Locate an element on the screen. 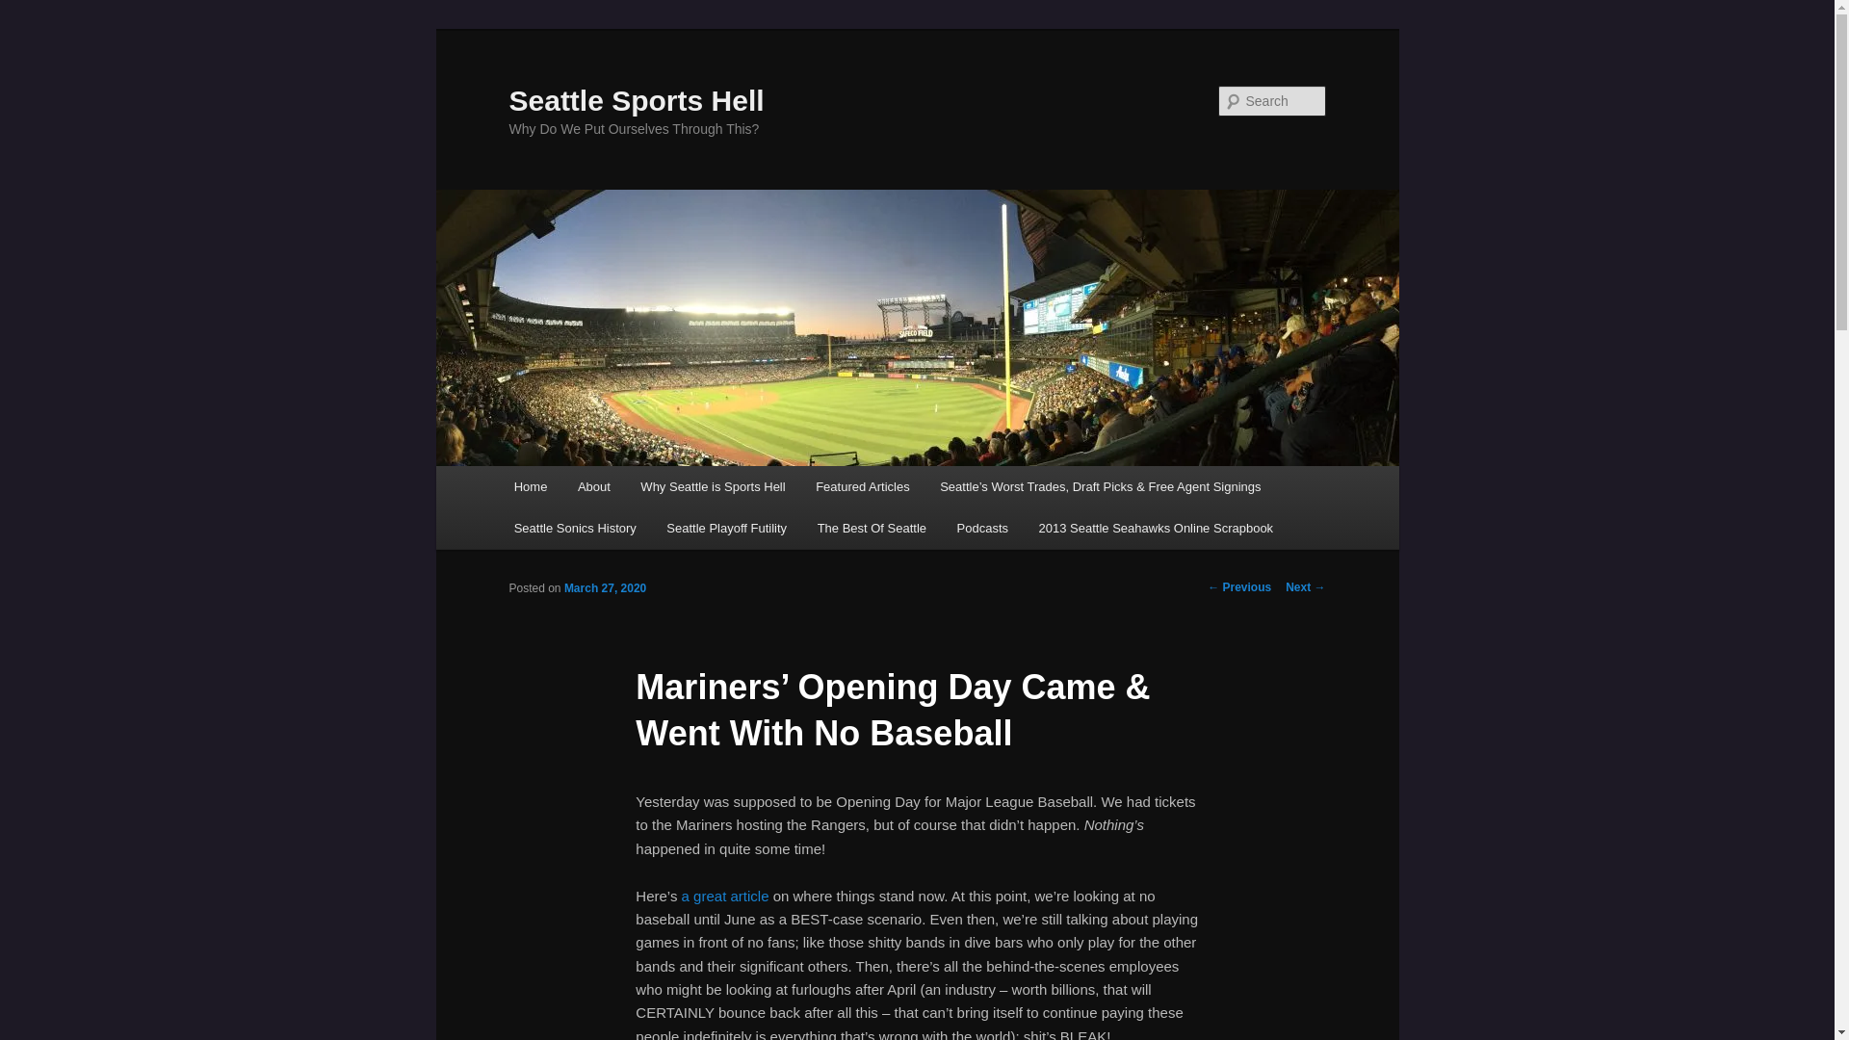 The height and width of the screenshot is (1040, 1849). Home is located at coordinates (530, 486).